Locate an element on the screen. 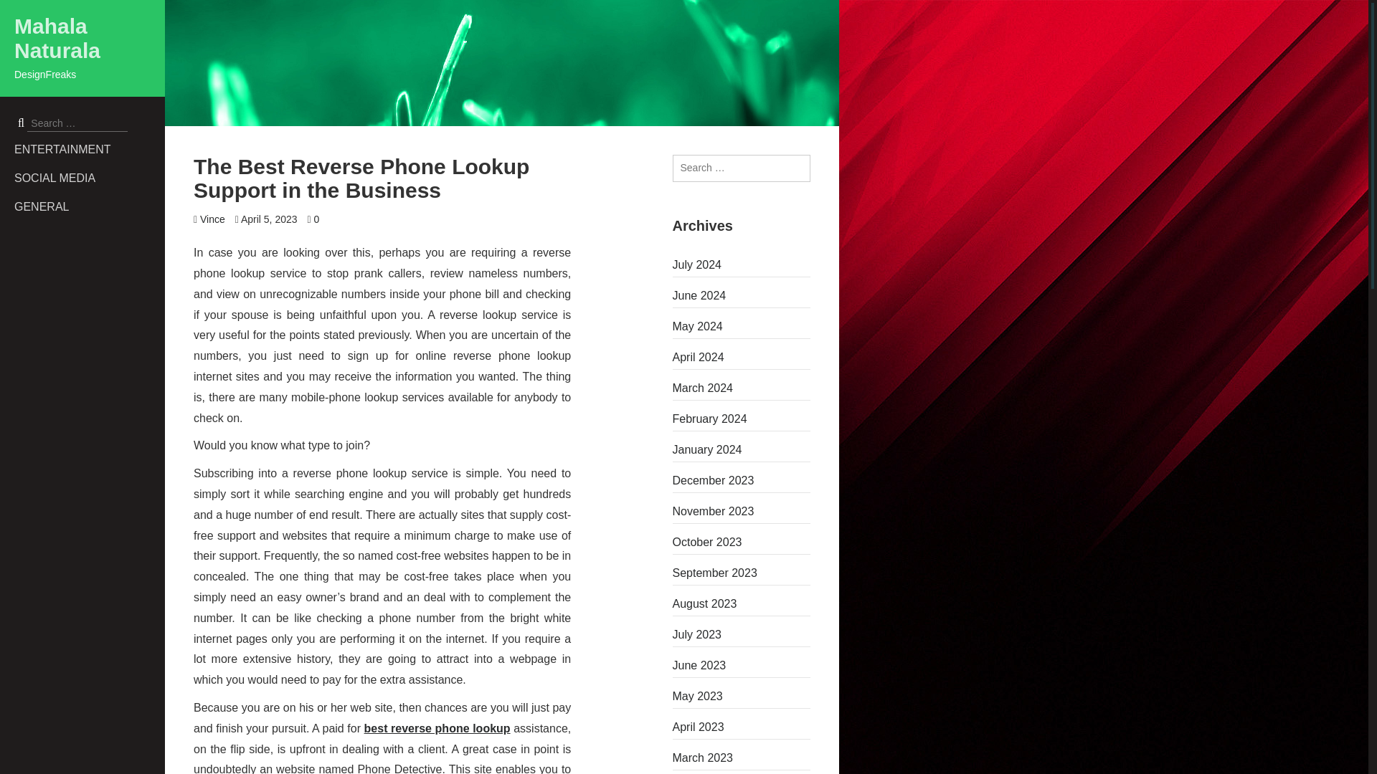 The image size is (1377, 774). October 2023 is located at coordinates (742, 542).